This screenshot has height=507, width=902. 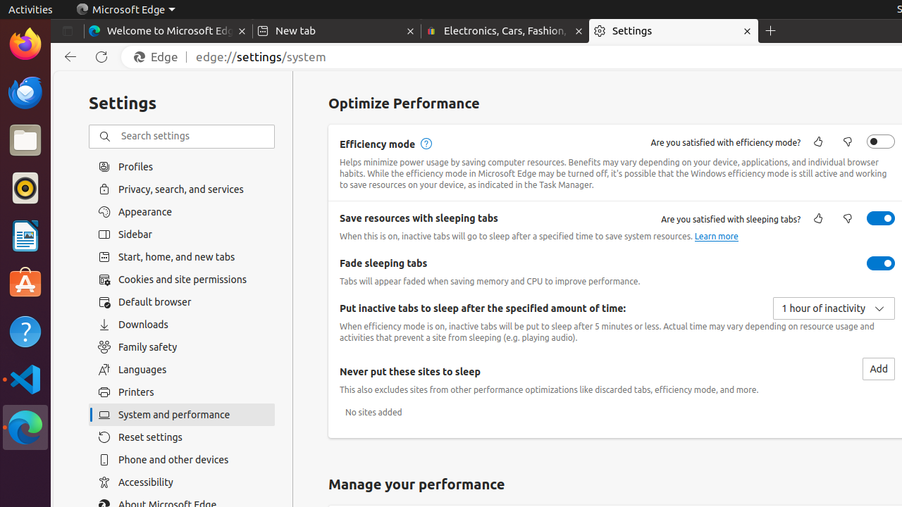 I want to click on Languages, so click(x=182, y=370).